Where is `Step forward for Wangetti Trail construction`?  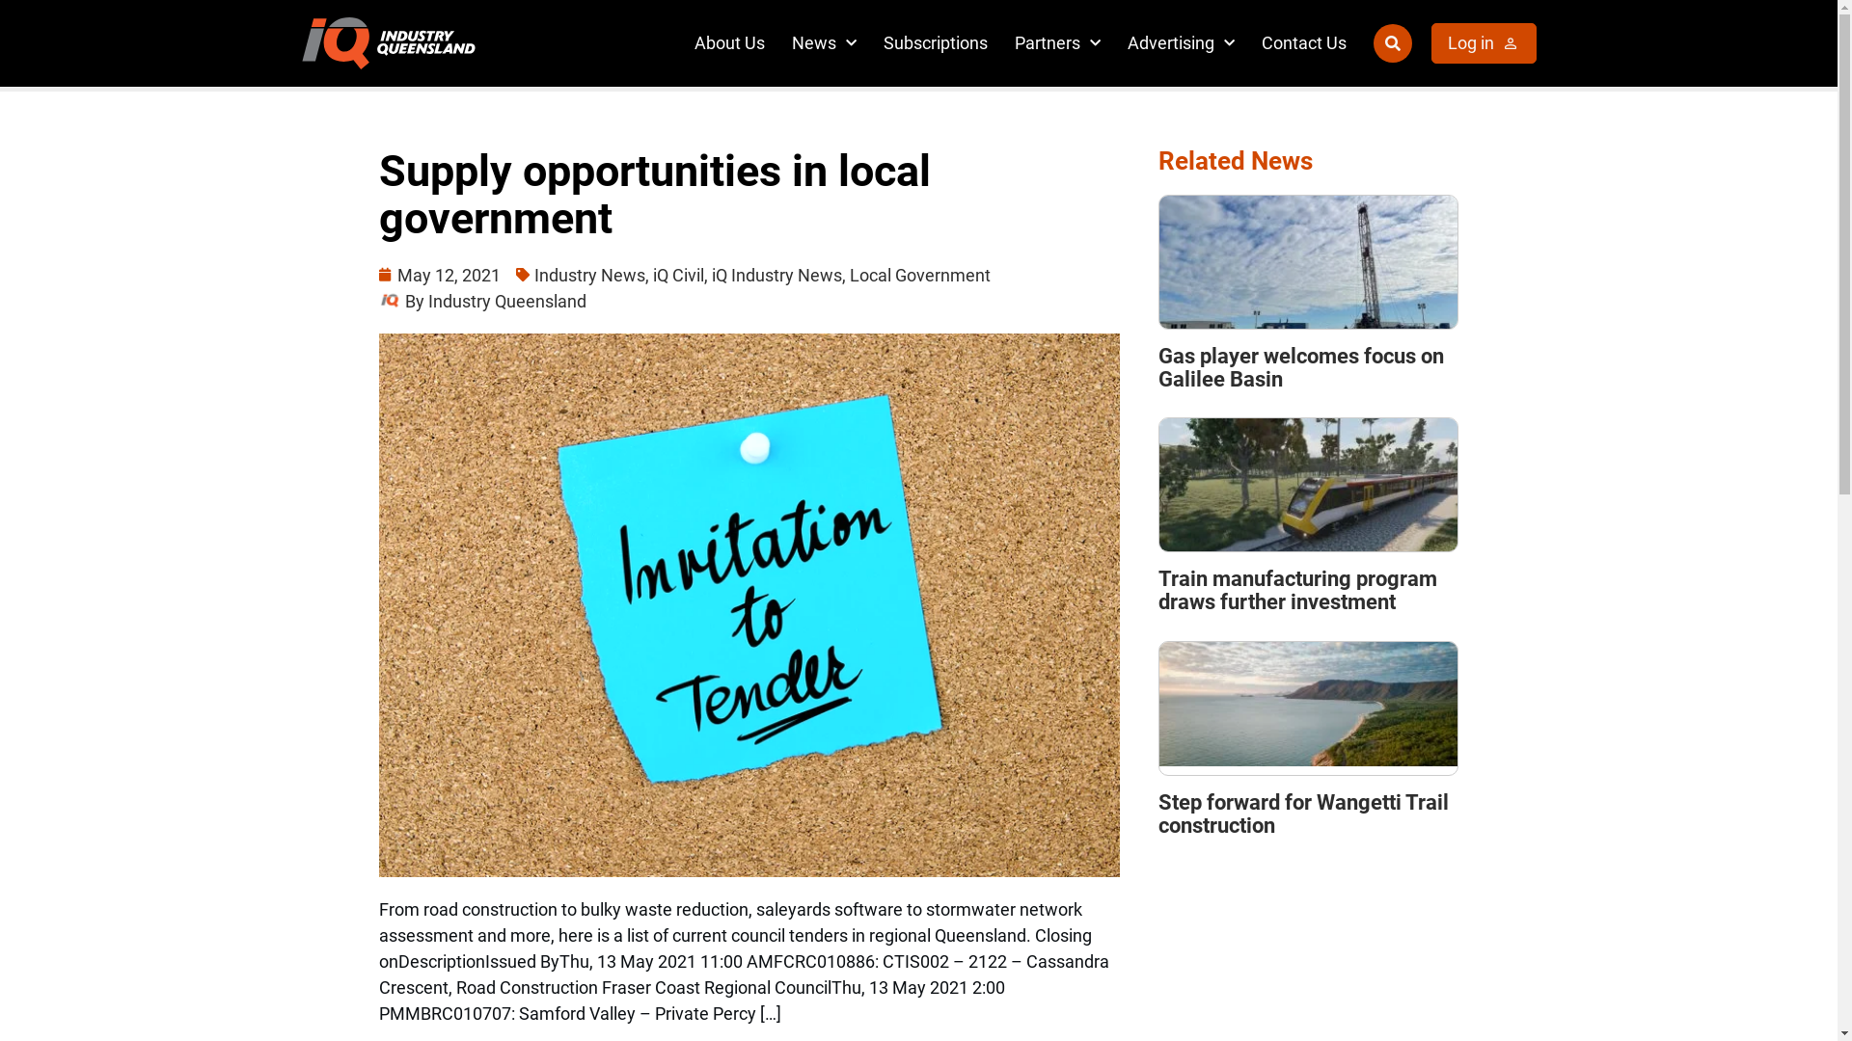
Step forward for Wangetti Trail construction is located at coordinates (1304, 814).